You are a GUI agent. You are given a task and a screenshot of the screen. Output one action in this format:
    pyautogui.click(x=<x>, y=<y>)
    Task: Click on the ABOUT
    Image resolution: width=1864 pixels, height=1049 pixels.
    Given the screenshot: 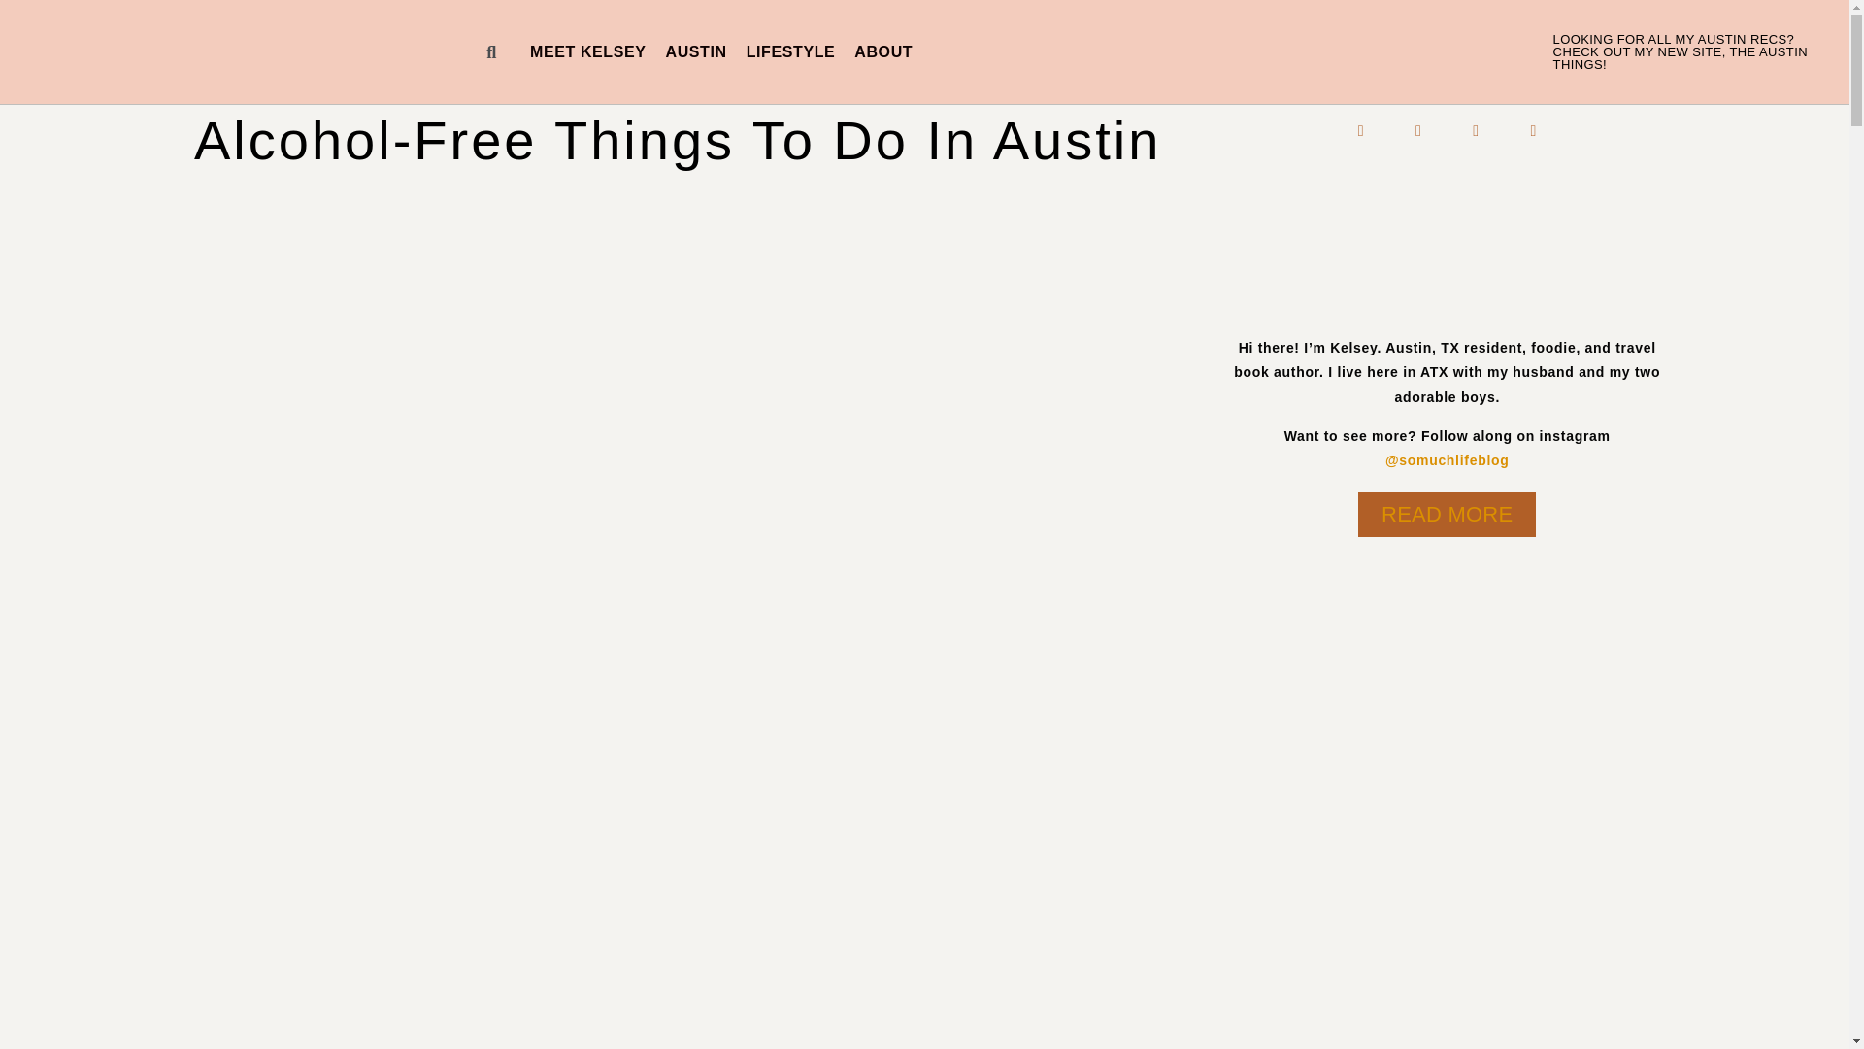 What is the action you would take?
    pyautogui.click(x=883, y=52)
    